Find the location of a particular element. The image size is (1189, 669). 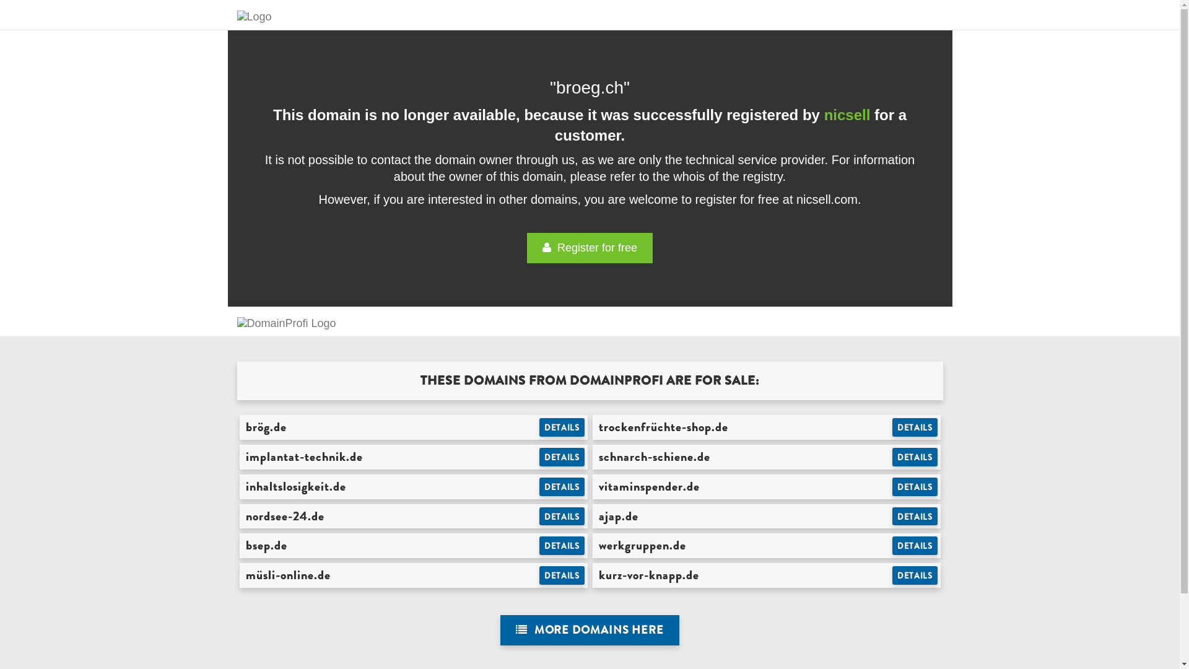

  Register for free is located at coordinates (590, 248).